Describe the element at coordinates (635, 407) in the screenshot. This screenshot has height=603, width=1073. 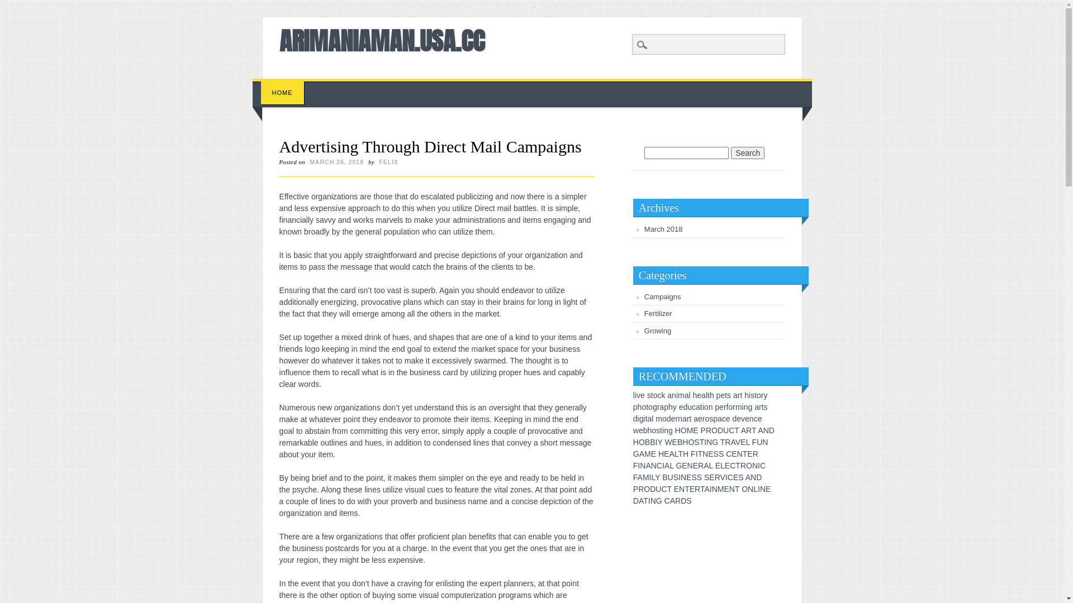
I see `p` at that location.